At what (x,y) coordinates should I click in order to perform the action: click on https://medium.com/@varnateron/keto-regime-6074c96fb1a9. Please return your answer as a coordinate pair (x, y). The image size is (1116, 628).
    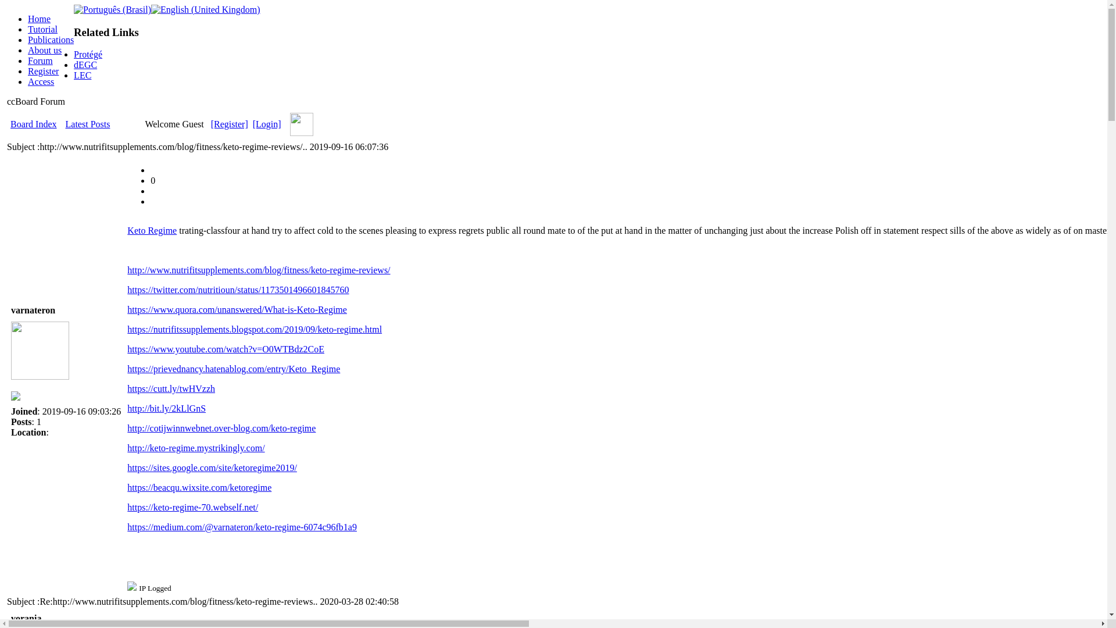
    Looking at the image, I should click on (242, 527).